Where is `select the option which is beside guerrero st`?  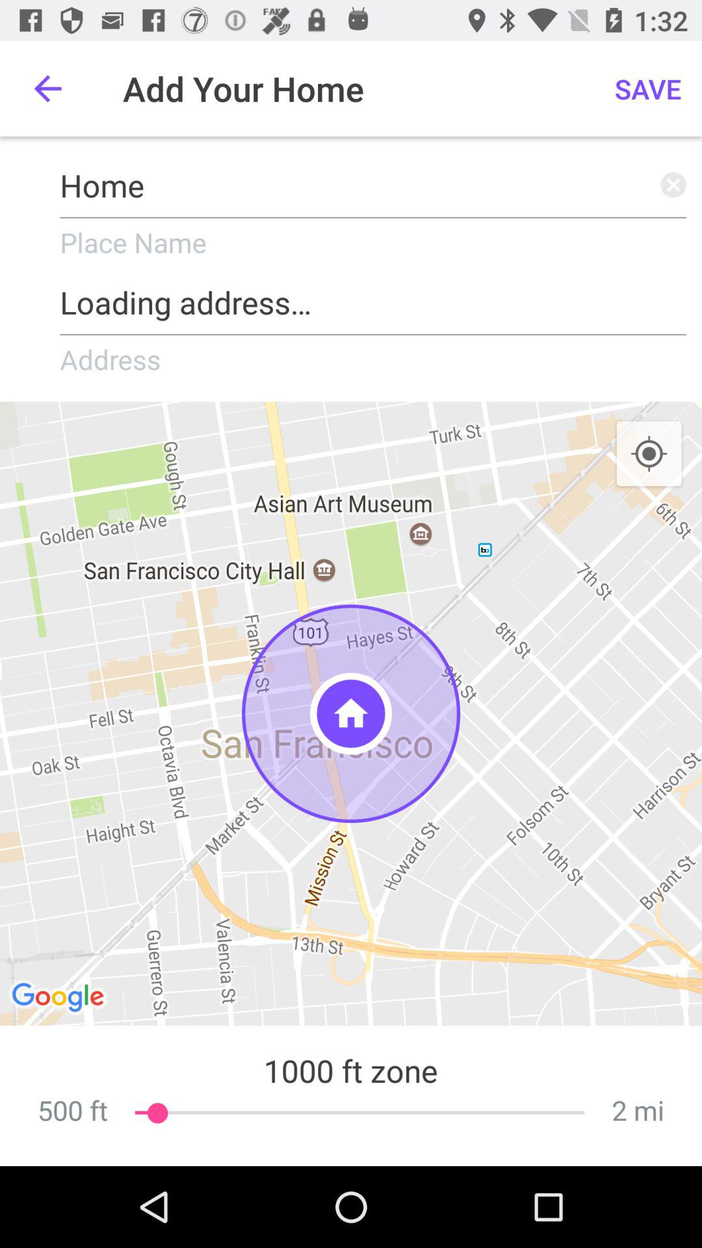
select the option which is beside guerrero st is located at coordinates (60, 998).